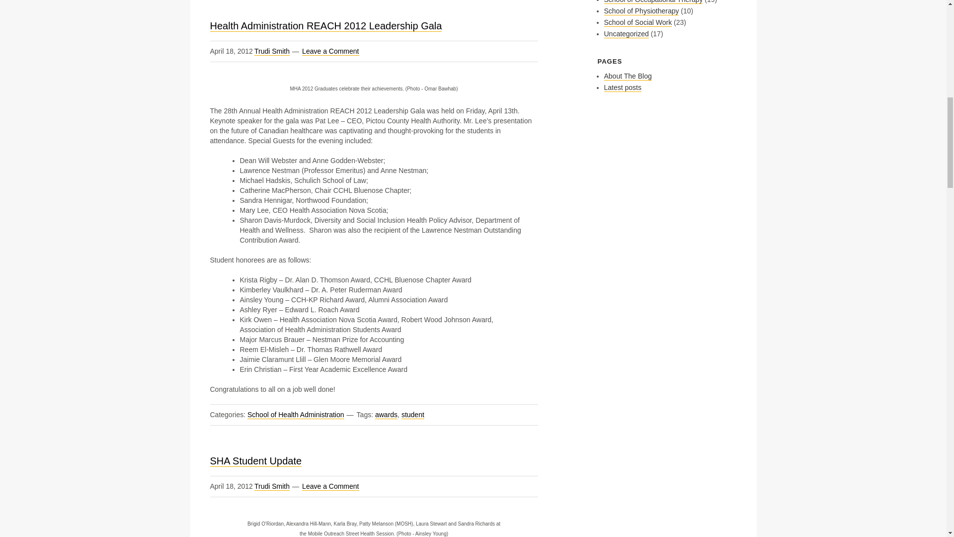  Describe the element at coordinates (386, 415) in the screenshot. I see `awards` at that location.